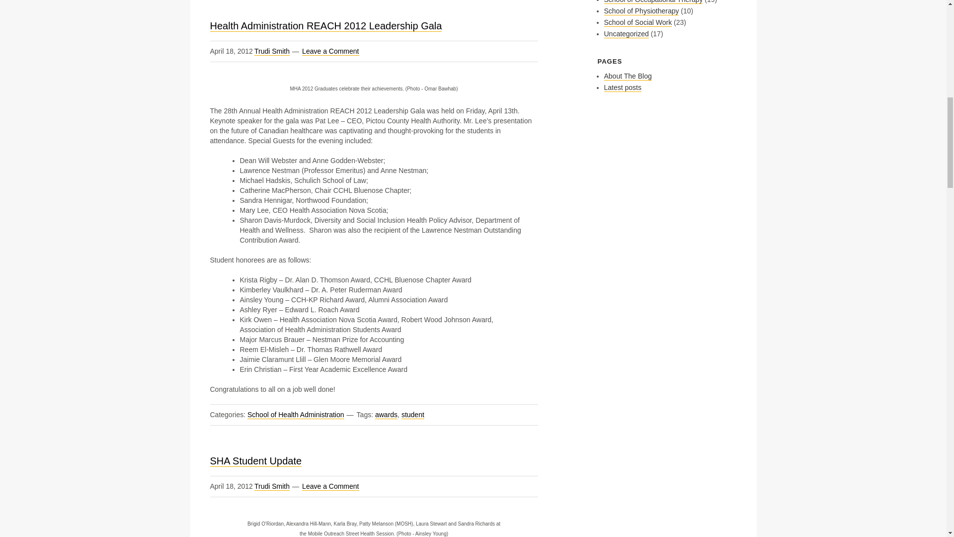  Describe the element at coordinates (386, 415) in the screenshot. I see `awards` at that location.